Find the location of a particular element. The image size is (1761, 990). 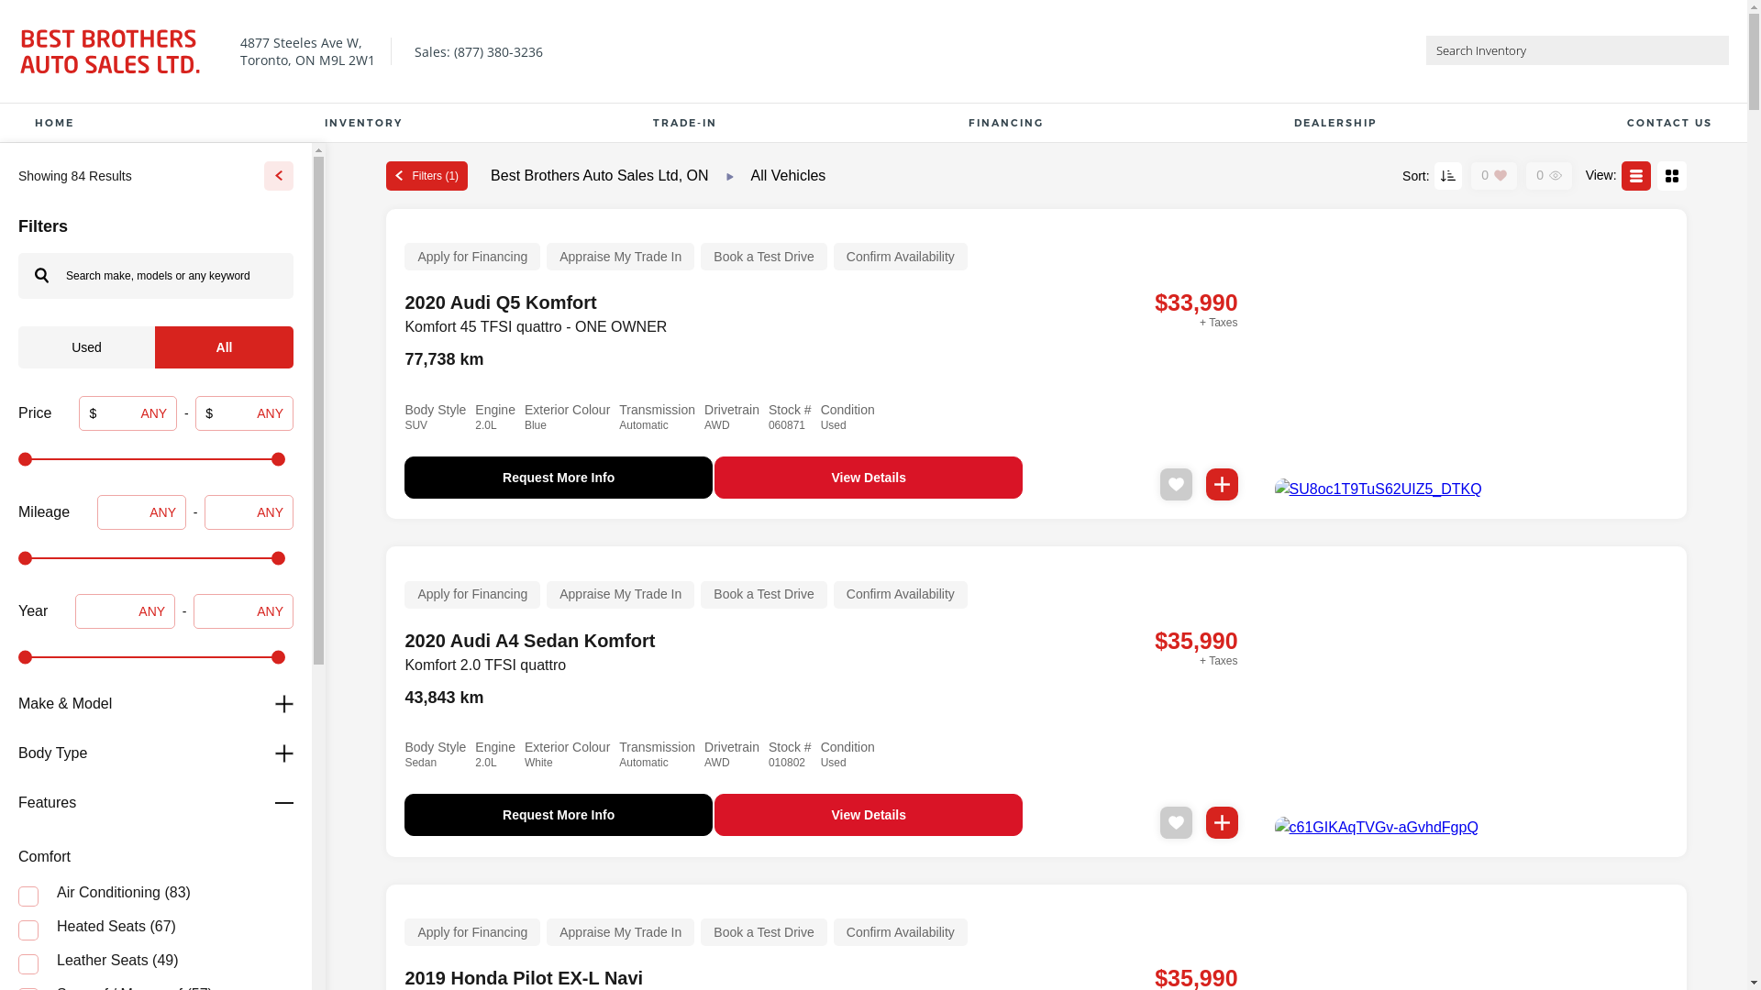

Leather Seats (49) is located at coordinates (156, 962).